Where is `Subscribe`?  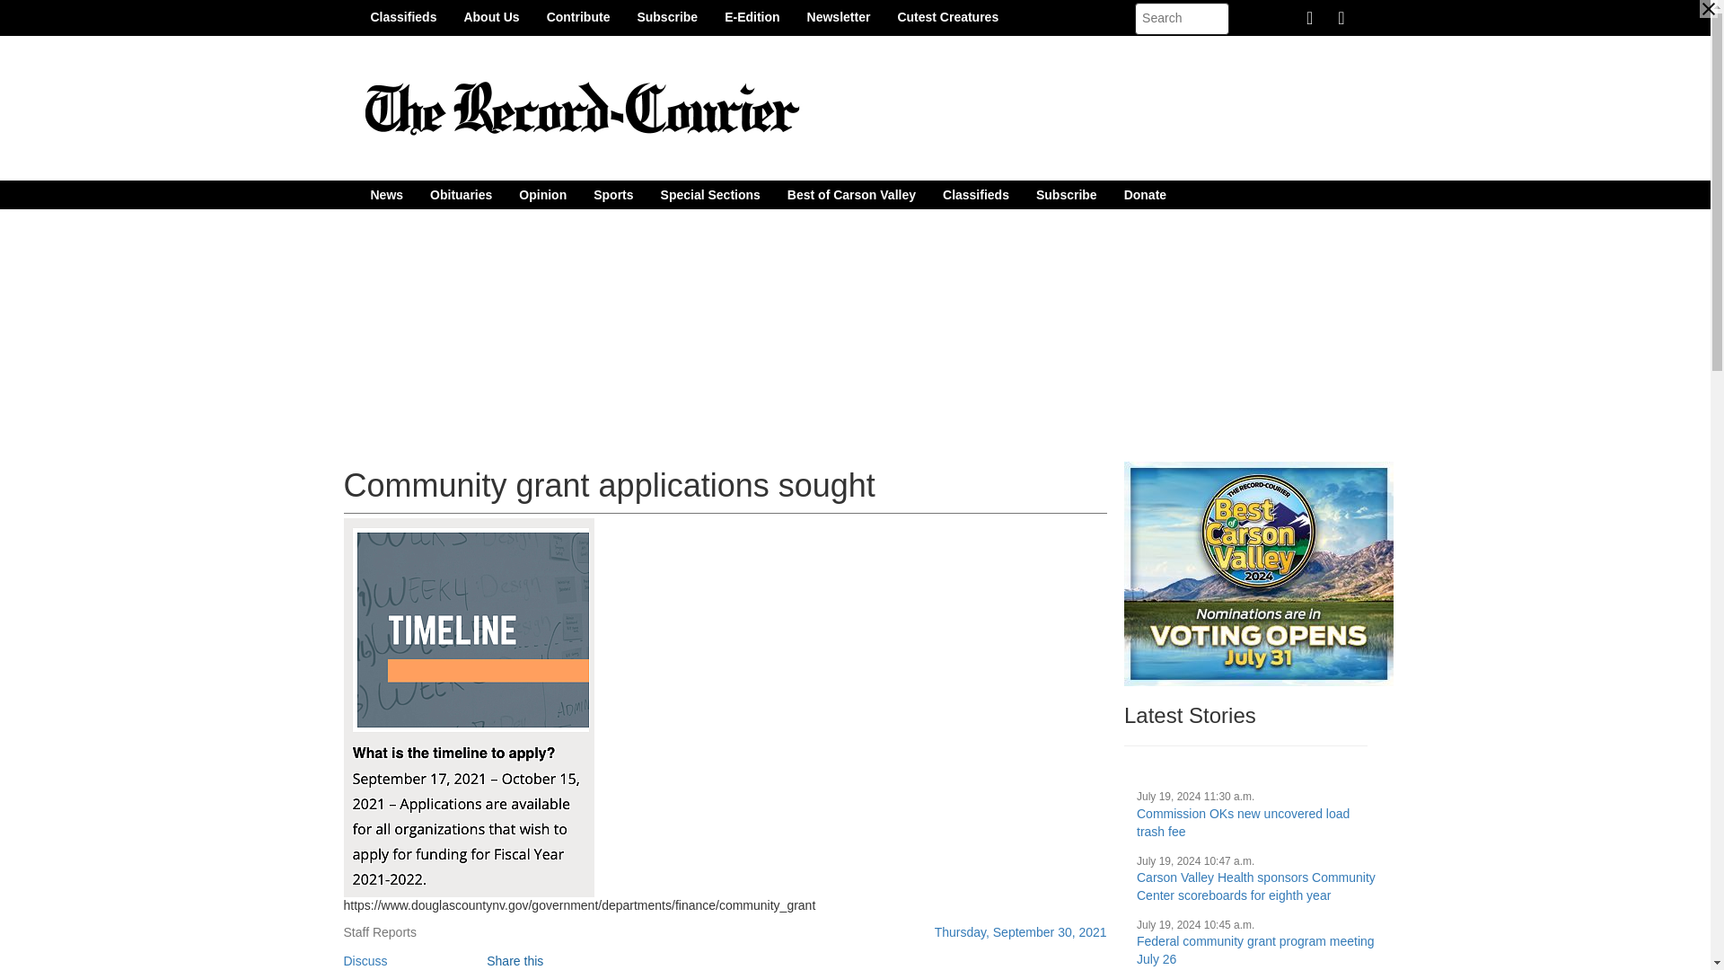 Subscribe is located at coordinates (1066, 194).